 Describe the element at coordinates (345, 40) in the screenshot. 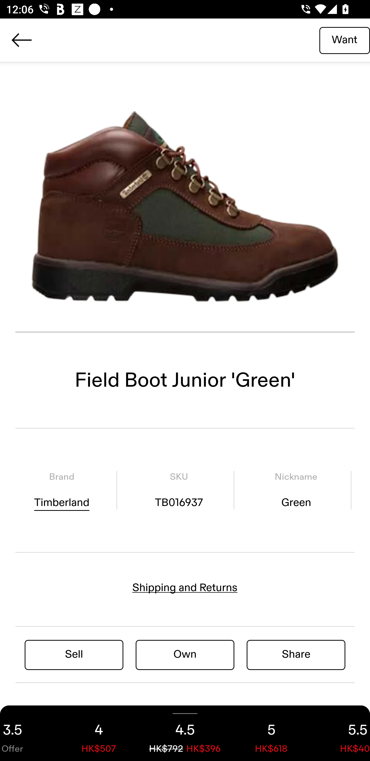

I see `Want` at that location.